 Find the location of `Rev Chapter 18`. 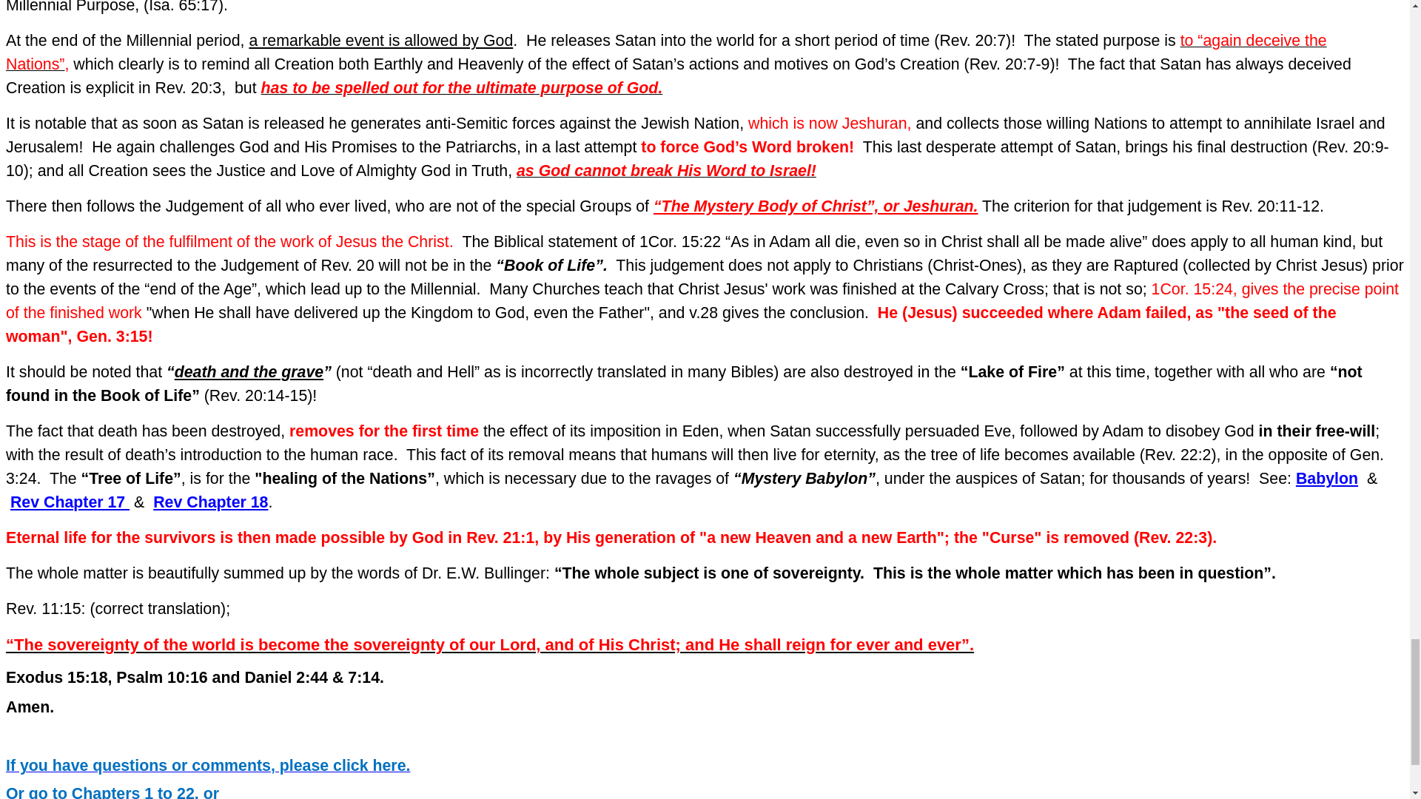

Rev Chapter 18 is located at coordinates (210, 502).